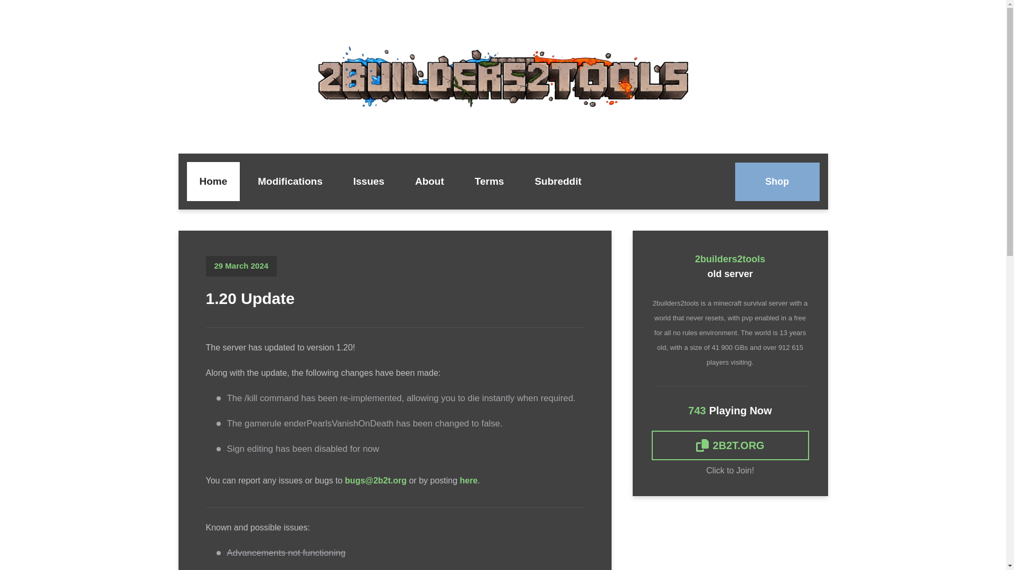  What do you see at coordinates (369, 182) in the screenshot?
I see `Issues` at bounding box center [369, 182].